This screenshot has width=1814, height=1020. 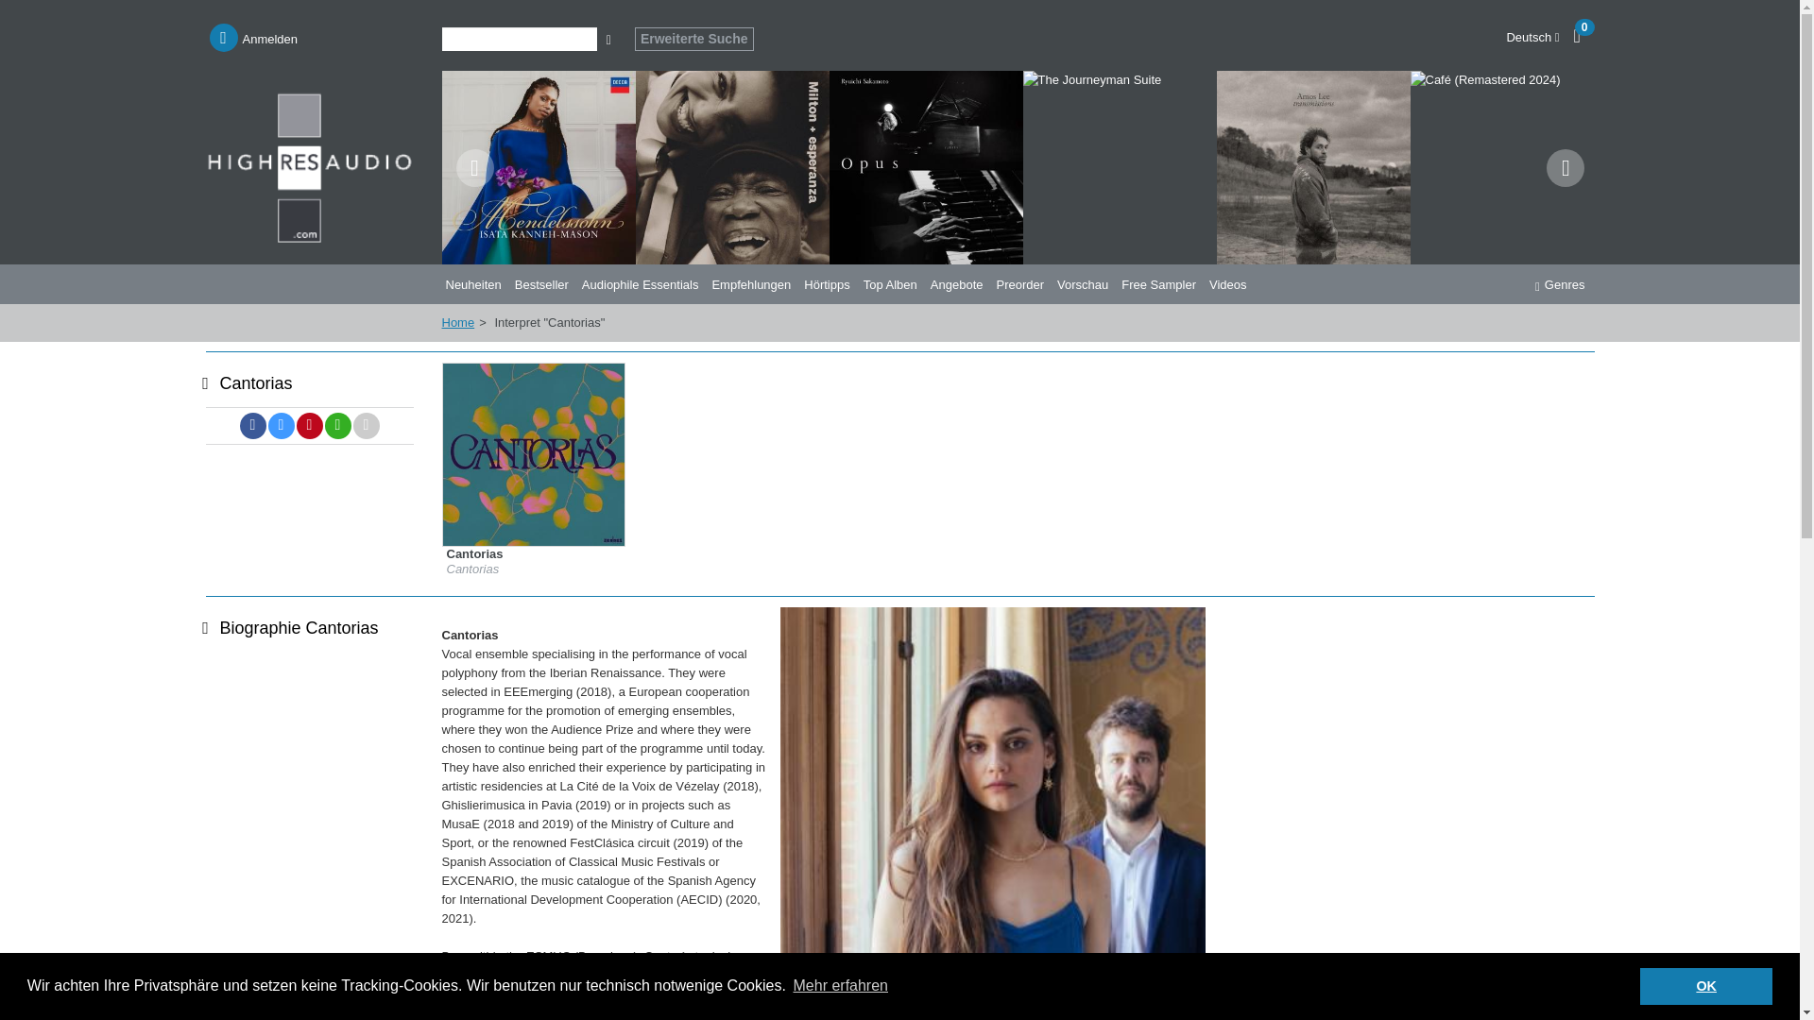 What do you see at coordinates (1587, 34) in the screenshot?
I see `0` at bounding box center [1587, 34].